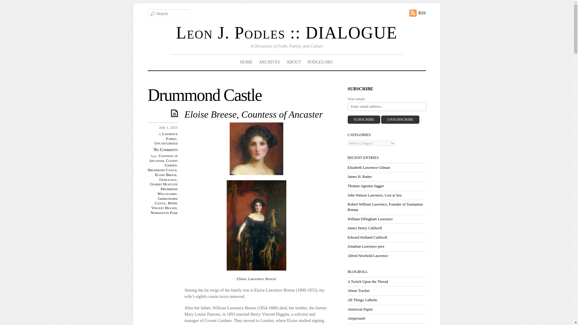 This screenshot has height=325, width=578. Describe the element at coordinates (387, 107) in the screenshot. I see `Enter email address...` at that location.